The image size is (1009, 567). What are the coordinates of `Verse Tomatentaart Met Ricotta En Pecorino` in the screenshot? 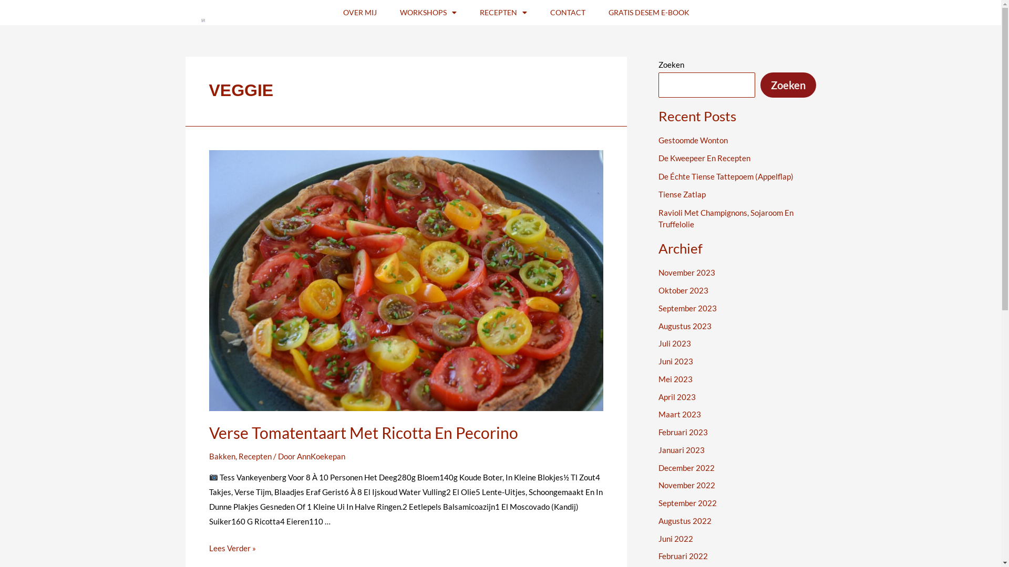 It's located at (364, 433).